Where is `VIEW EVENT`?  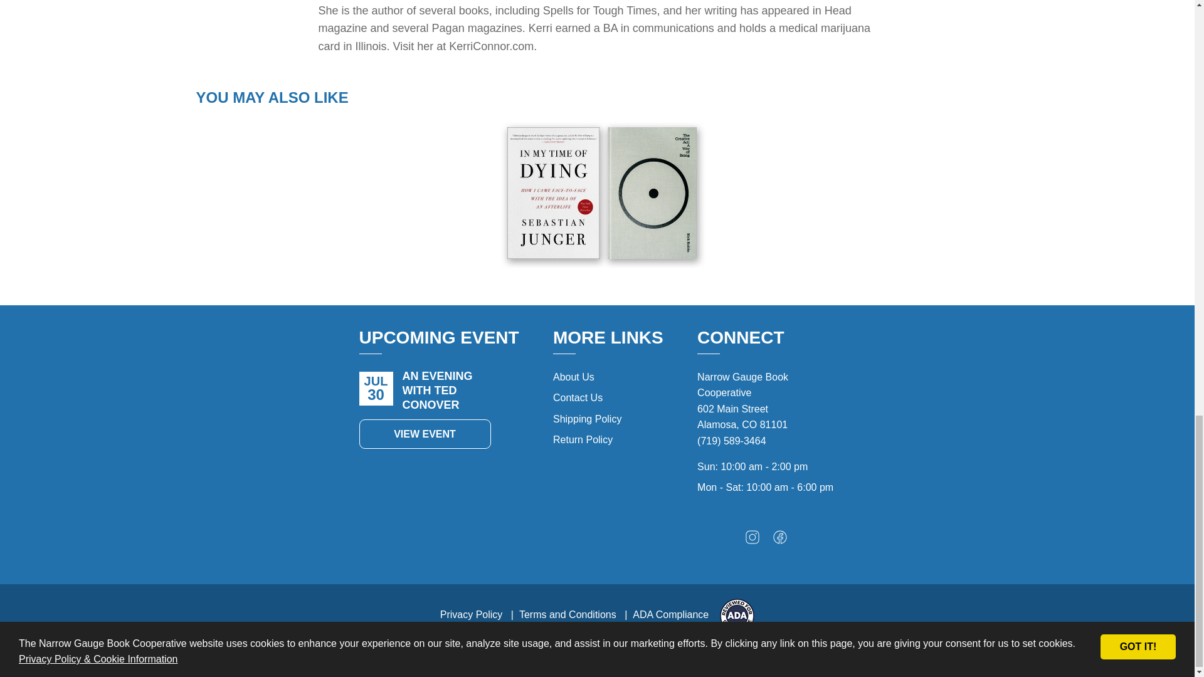
VIEW EVENT is located at coordinates (424, 434).